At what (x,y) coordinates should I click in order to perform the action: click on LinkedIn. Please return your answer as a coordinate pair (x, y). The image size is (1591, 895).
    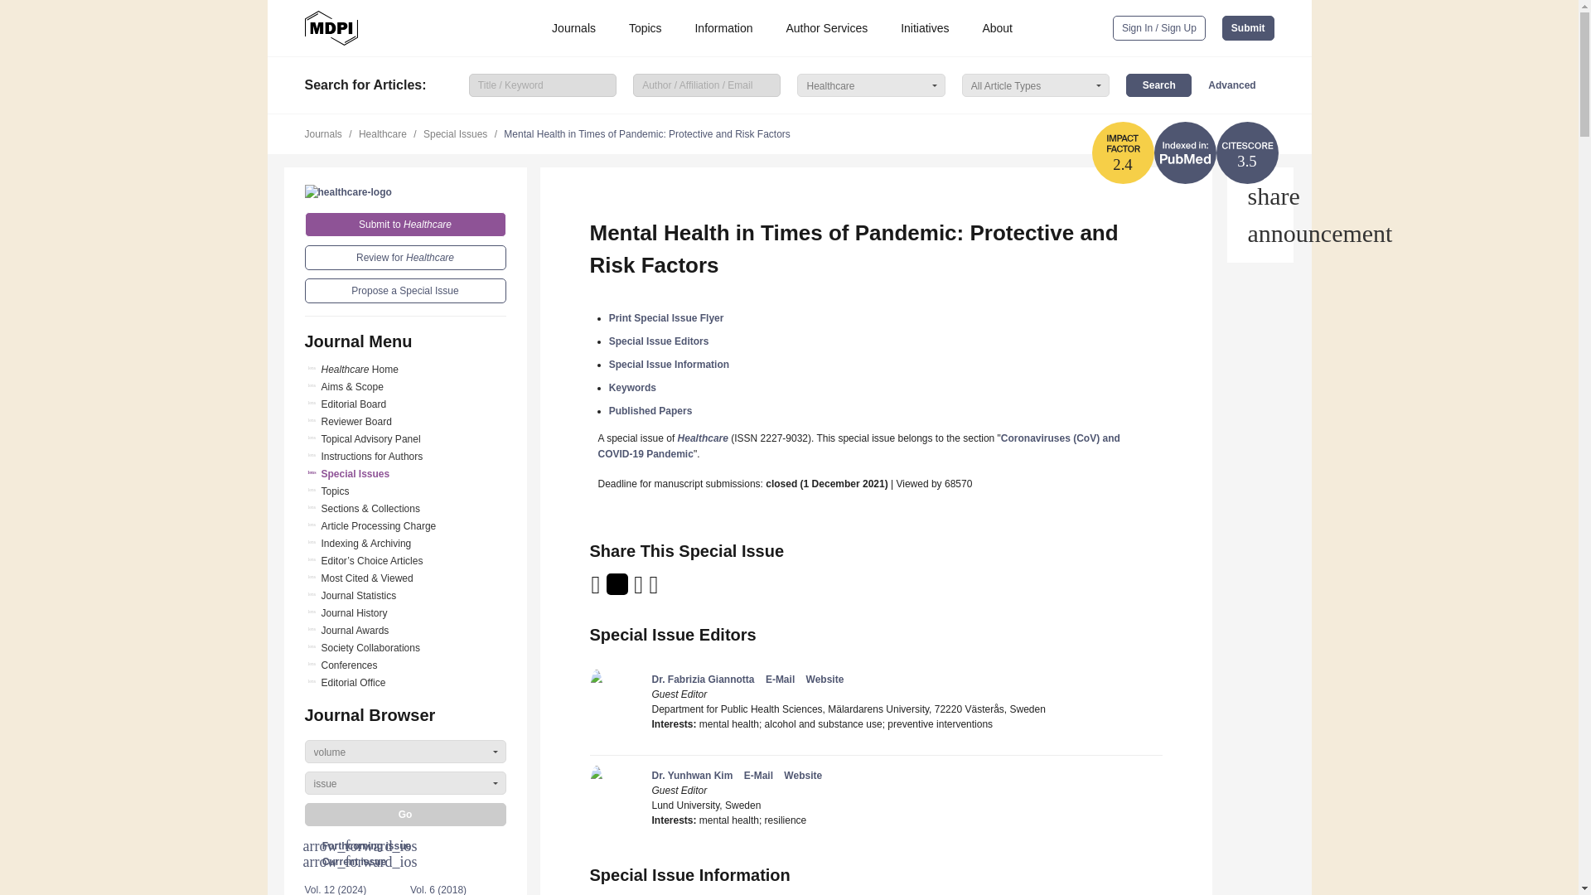
    Looking at the image, I should click on (640, 590).